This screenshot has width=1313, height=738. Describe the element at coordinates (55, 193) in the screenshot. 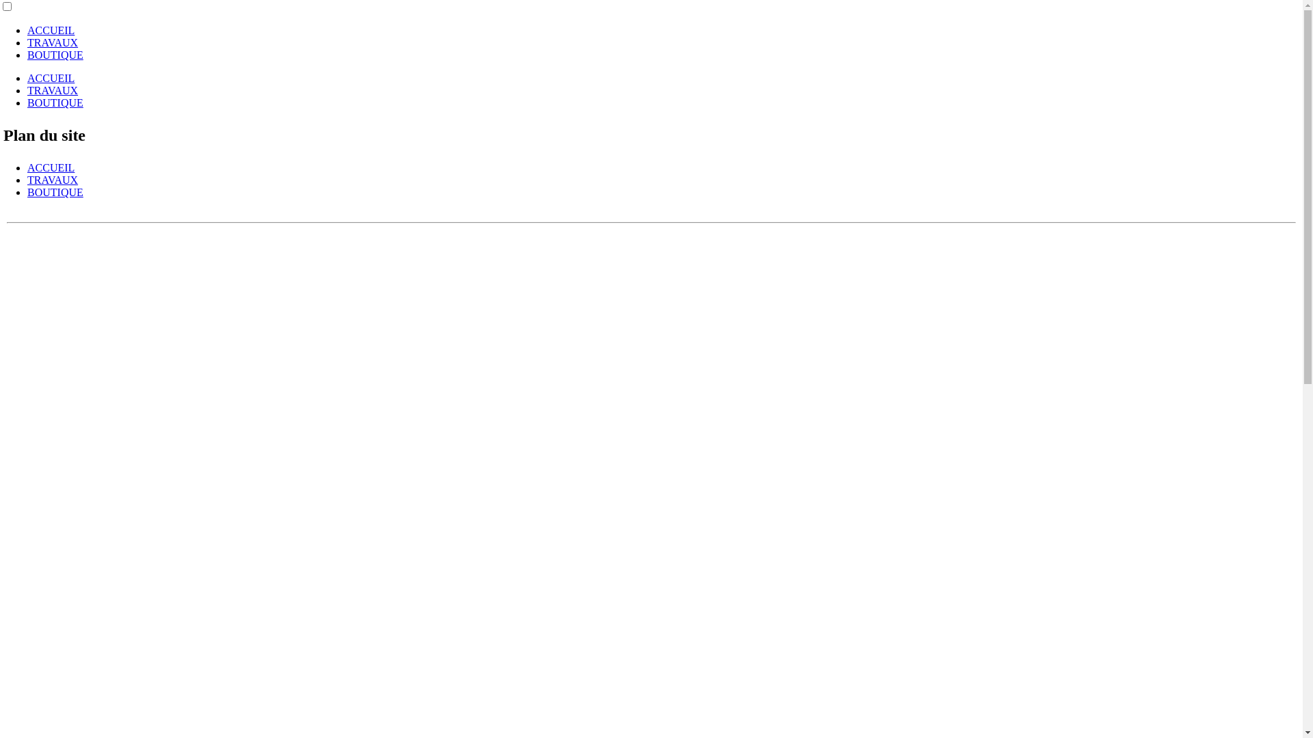

I see `BOUTIQUE` at that location.